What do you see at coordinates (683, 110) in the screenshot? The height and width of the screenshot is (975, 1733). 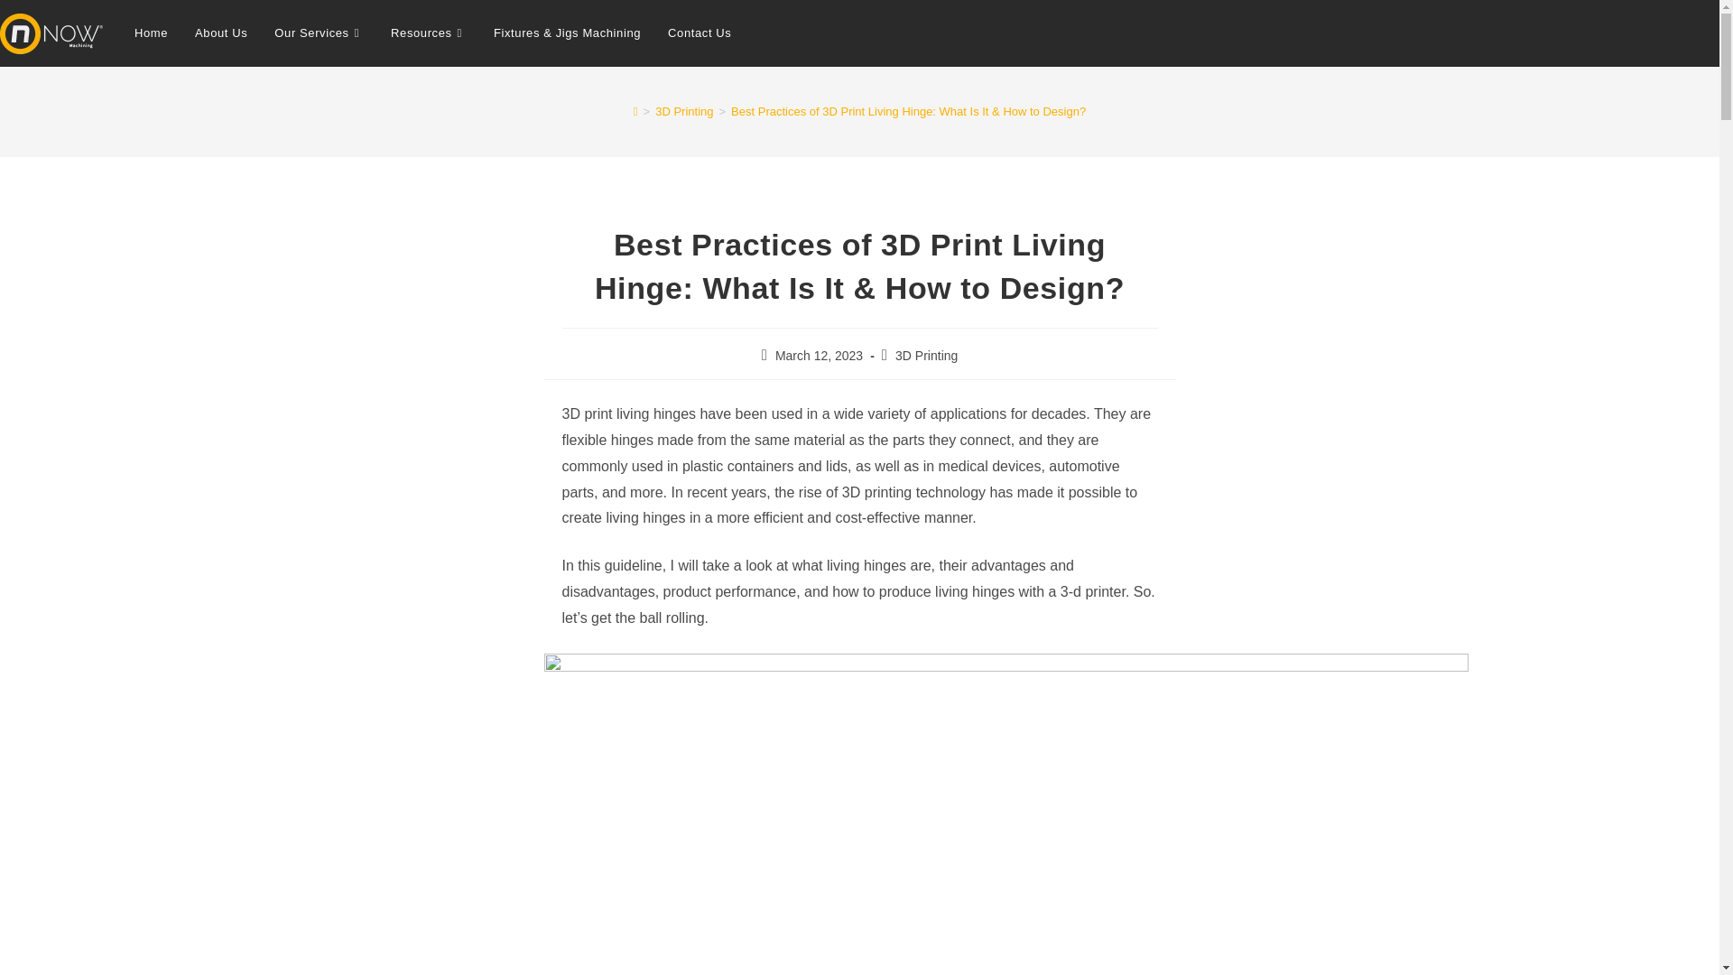 I see `3D Printing` at bounding box center [683, 110].